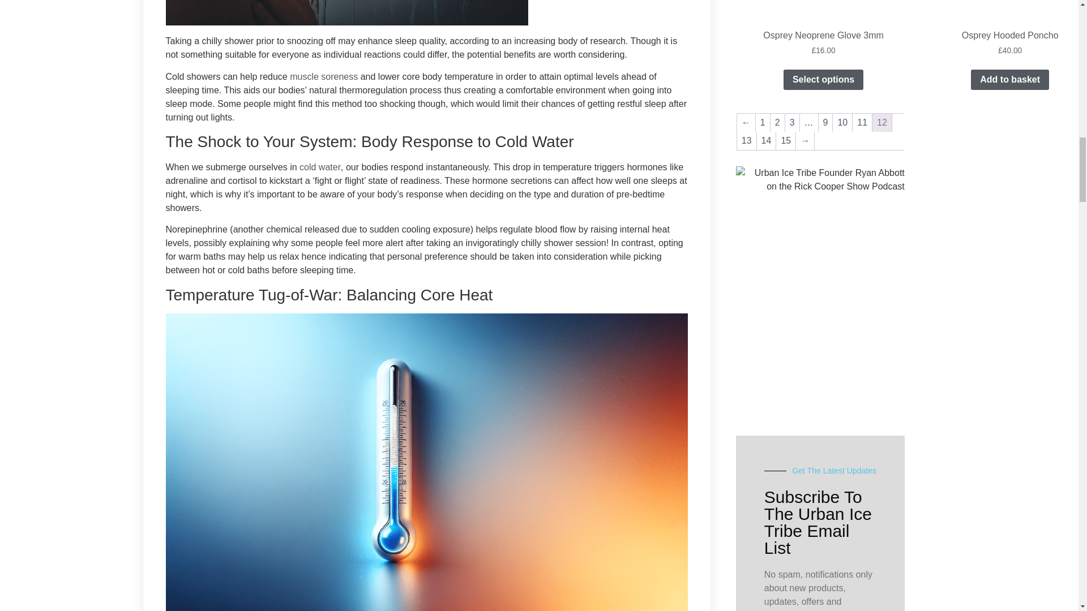  Describe the element at coordinates (324, 76) in the screenshot. I see `muscle soreness` at that location.